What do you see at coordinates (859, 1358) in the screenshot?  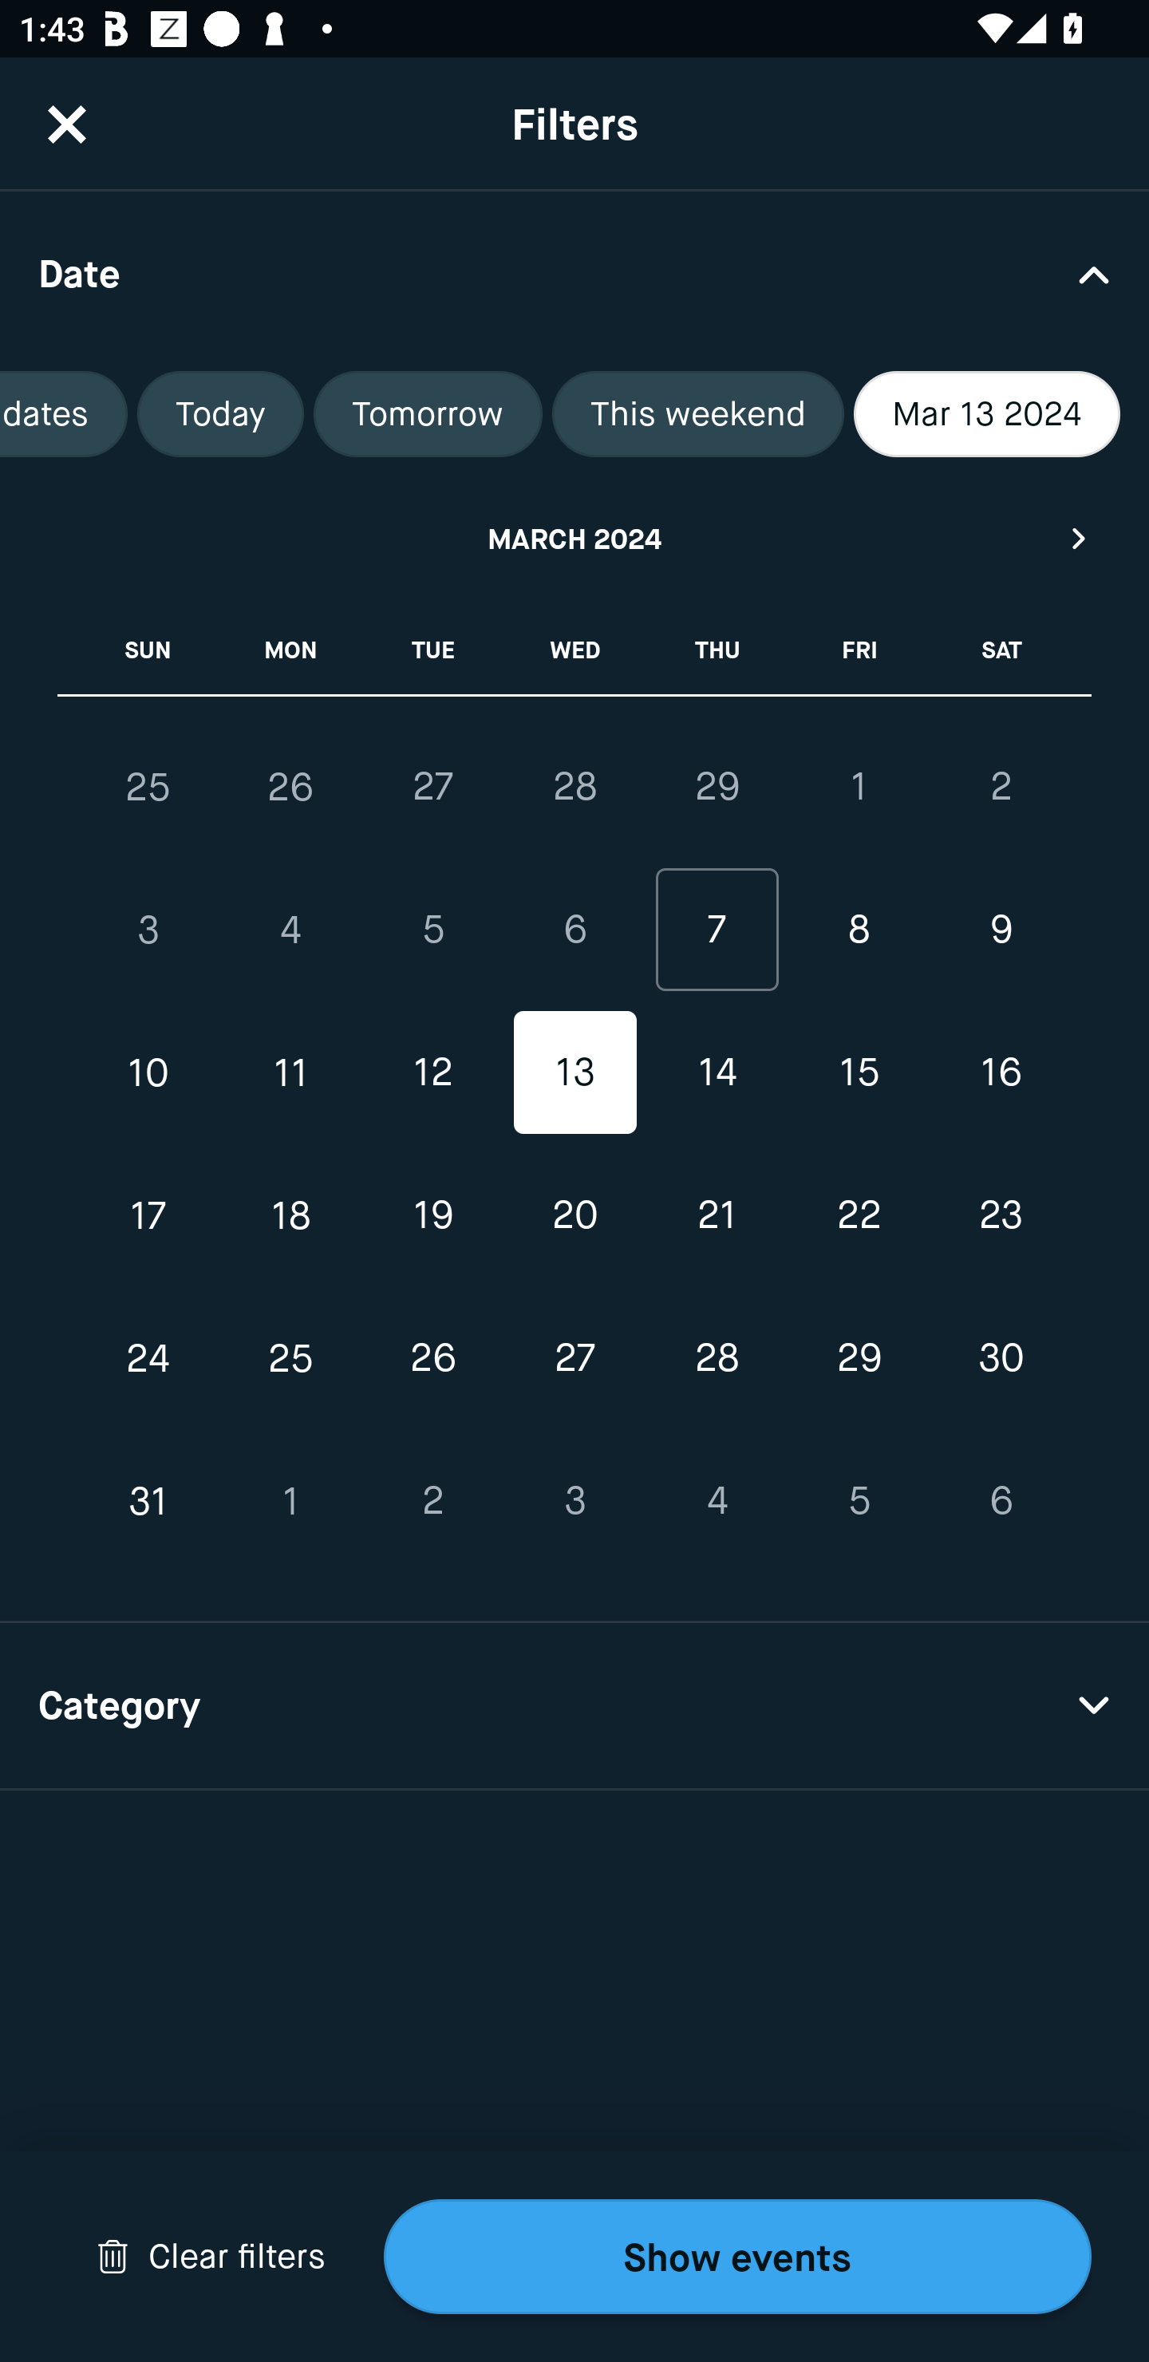 I see `29` at bounding box center [859, 1358].